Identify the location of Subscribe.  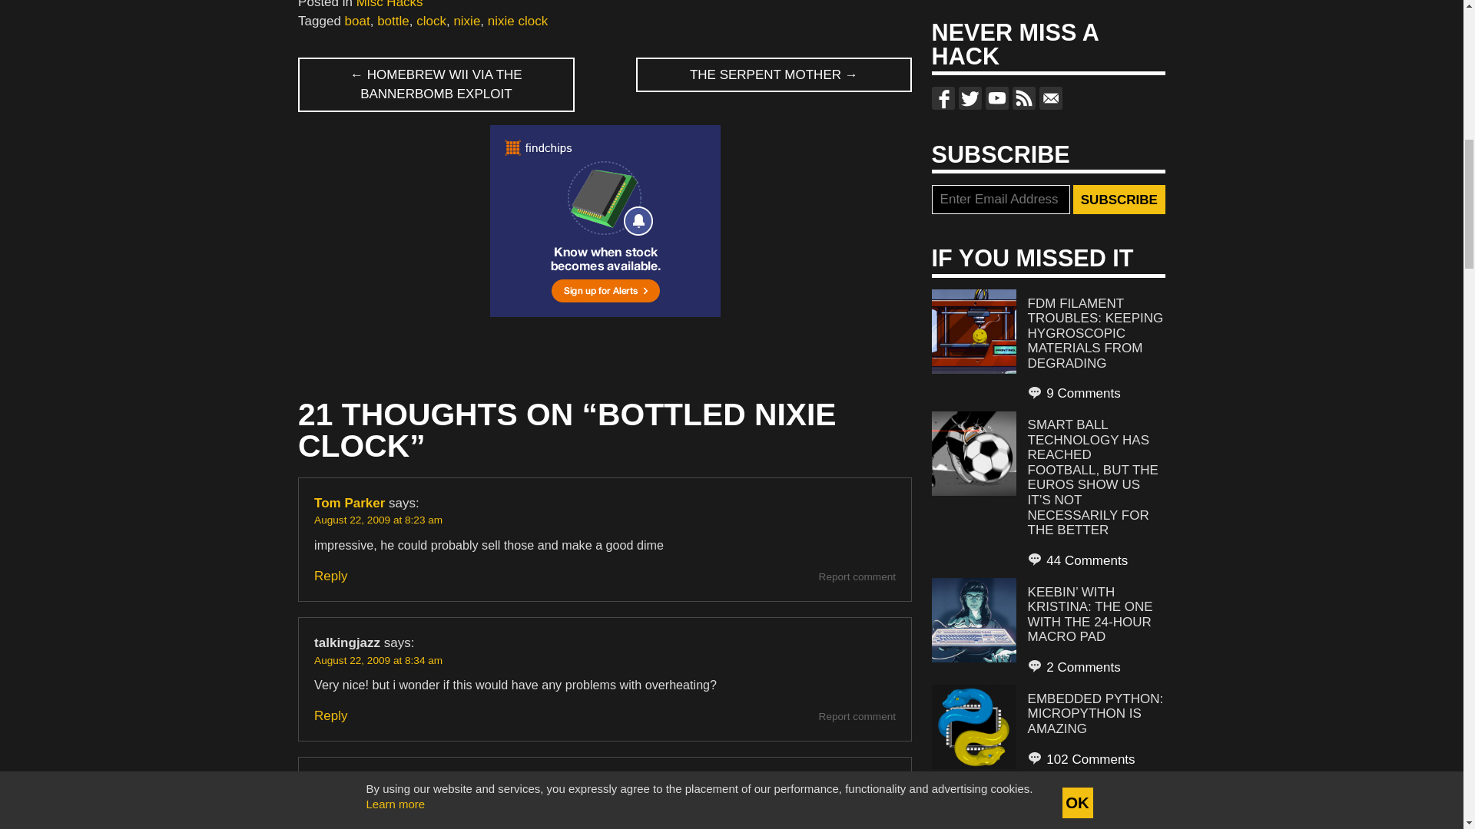
(1119, 199).